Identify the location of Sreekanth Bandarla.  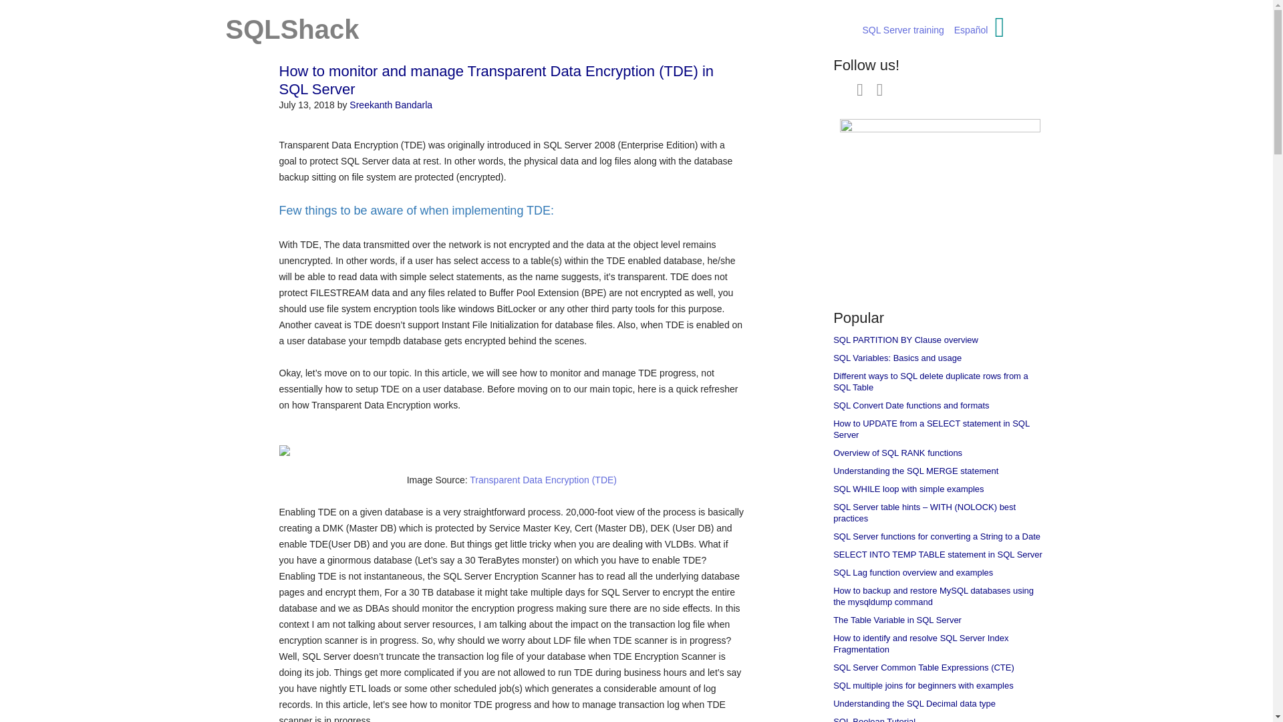
(390, 105).